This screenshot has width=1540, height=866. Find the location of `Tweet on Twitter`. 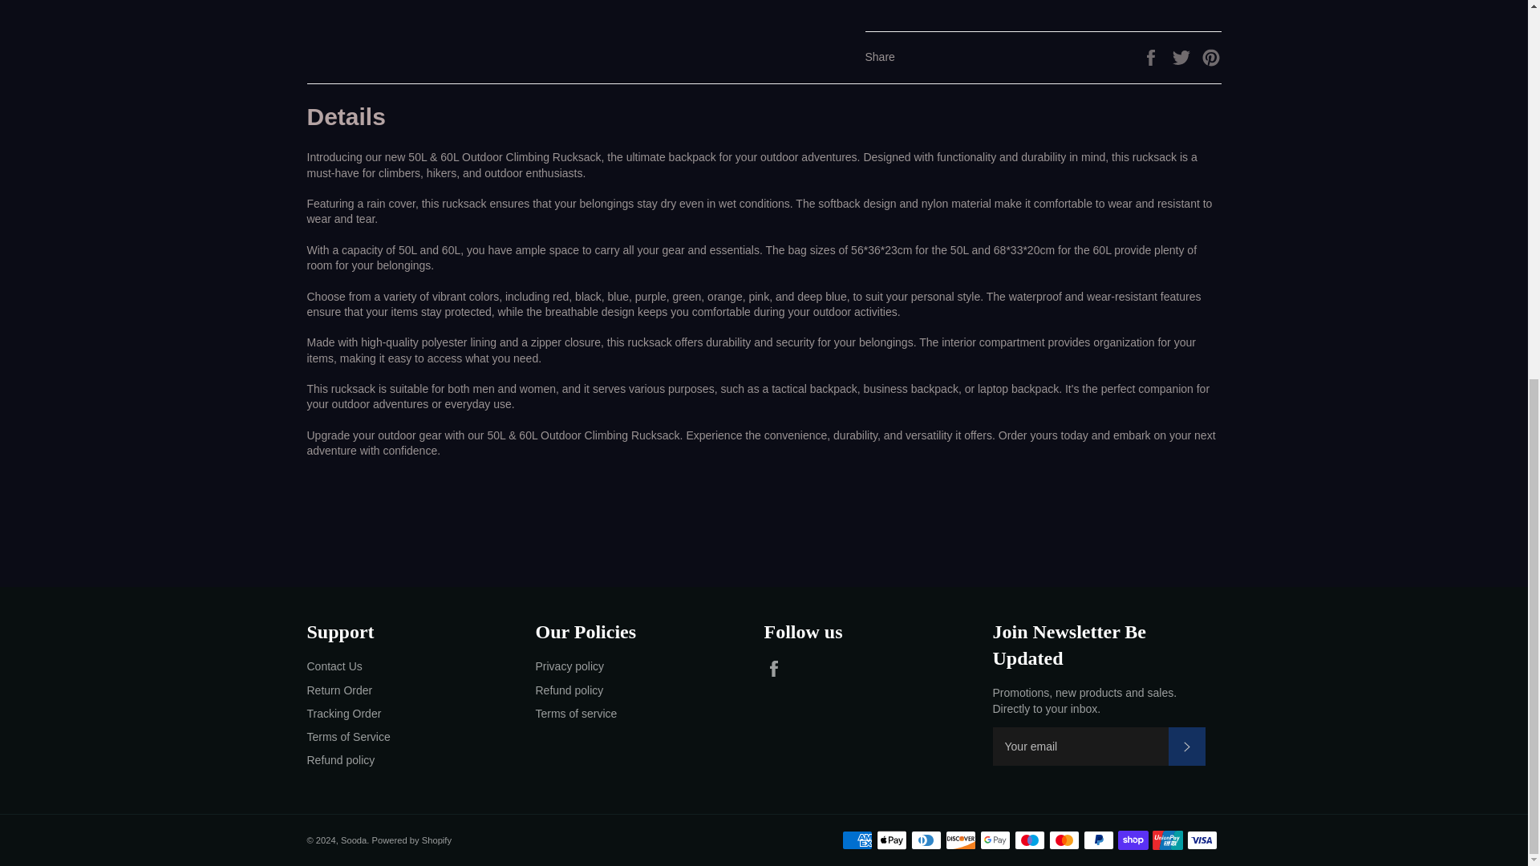

Tweet on Twitter is located at coordinates (1183, 55).